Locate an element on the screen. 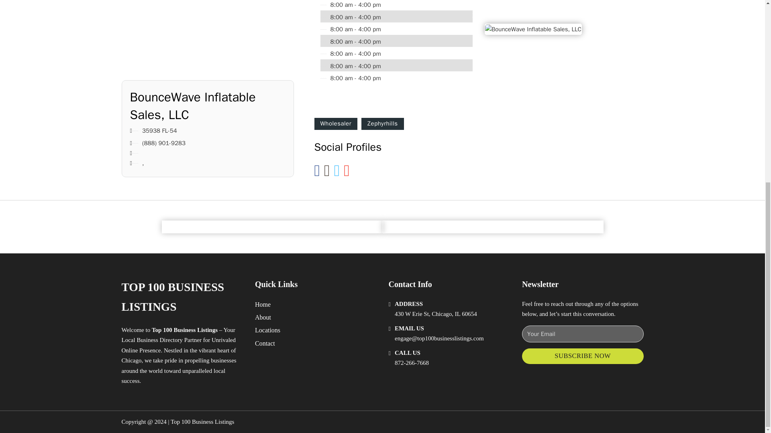 This screenshot has height=433, width=771. 872-266-7668 is located at coordinates (412, 362).